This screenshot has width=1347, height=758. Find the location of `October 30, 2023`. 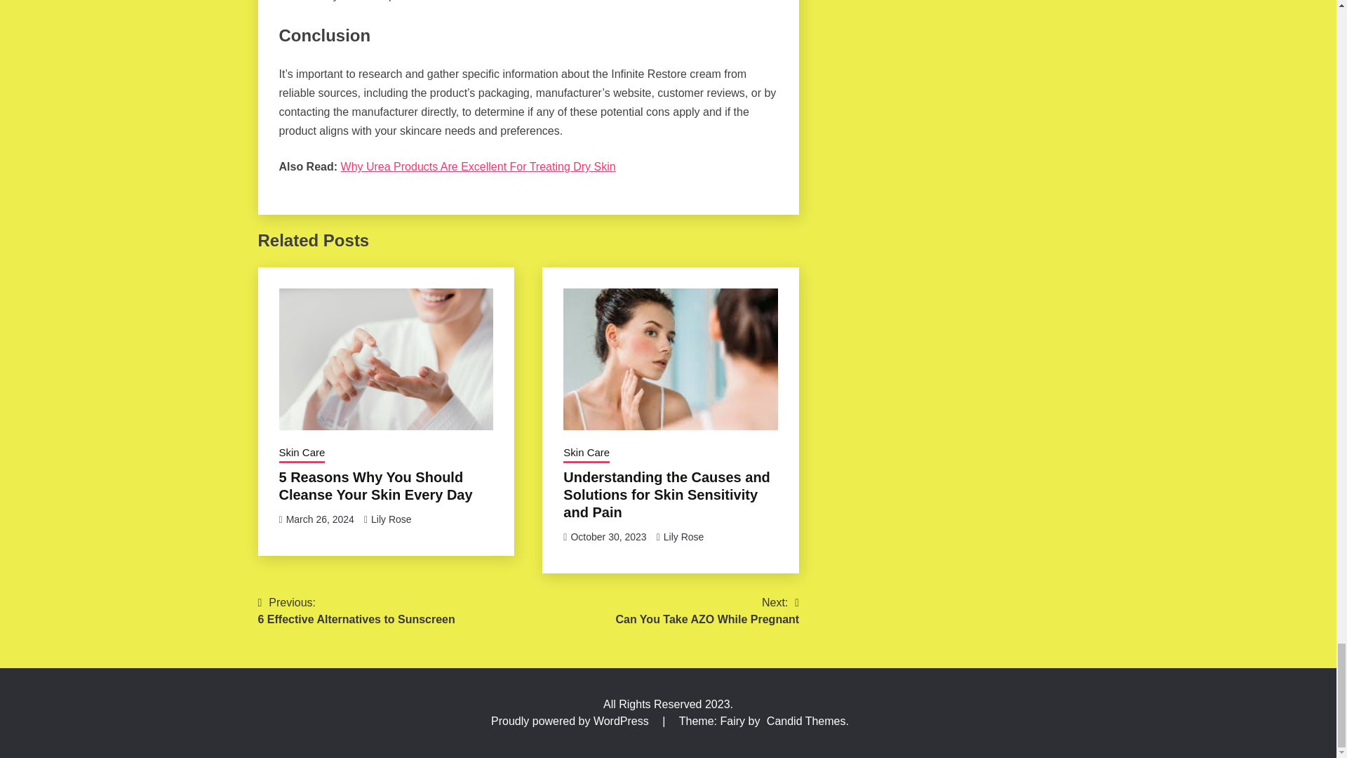

October 30, 2023 is located at coordinates (320, 519).